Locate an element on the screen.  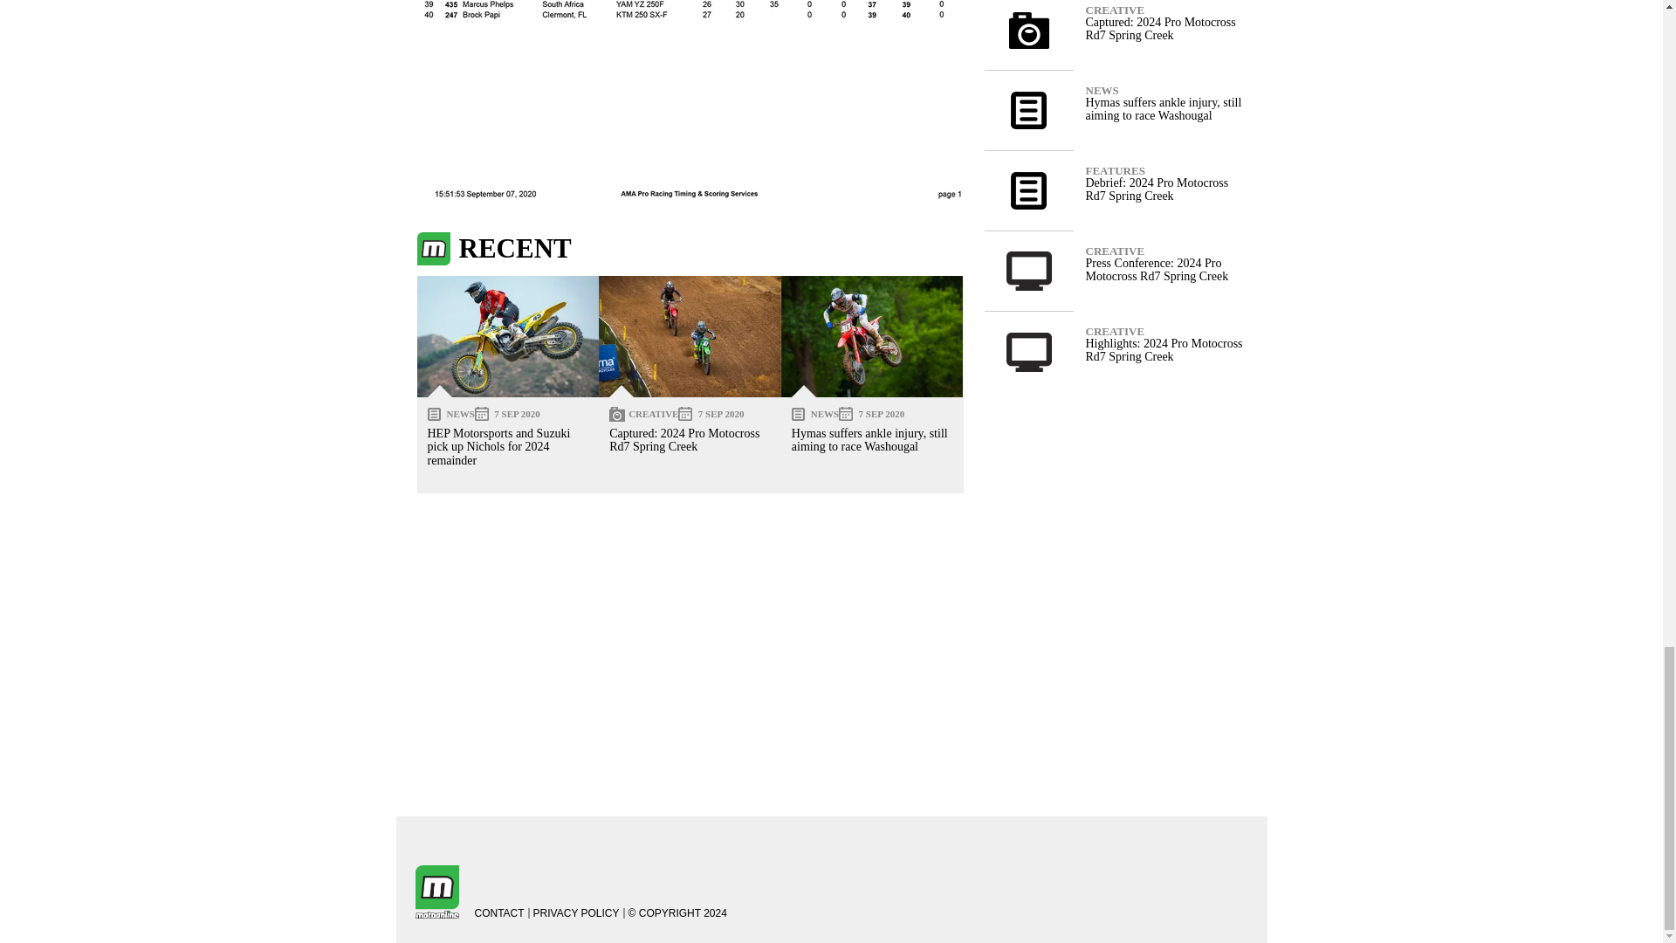
Hymas suffers ankle injury, still aiming to race Washougal is located at coordinates (872, 336).